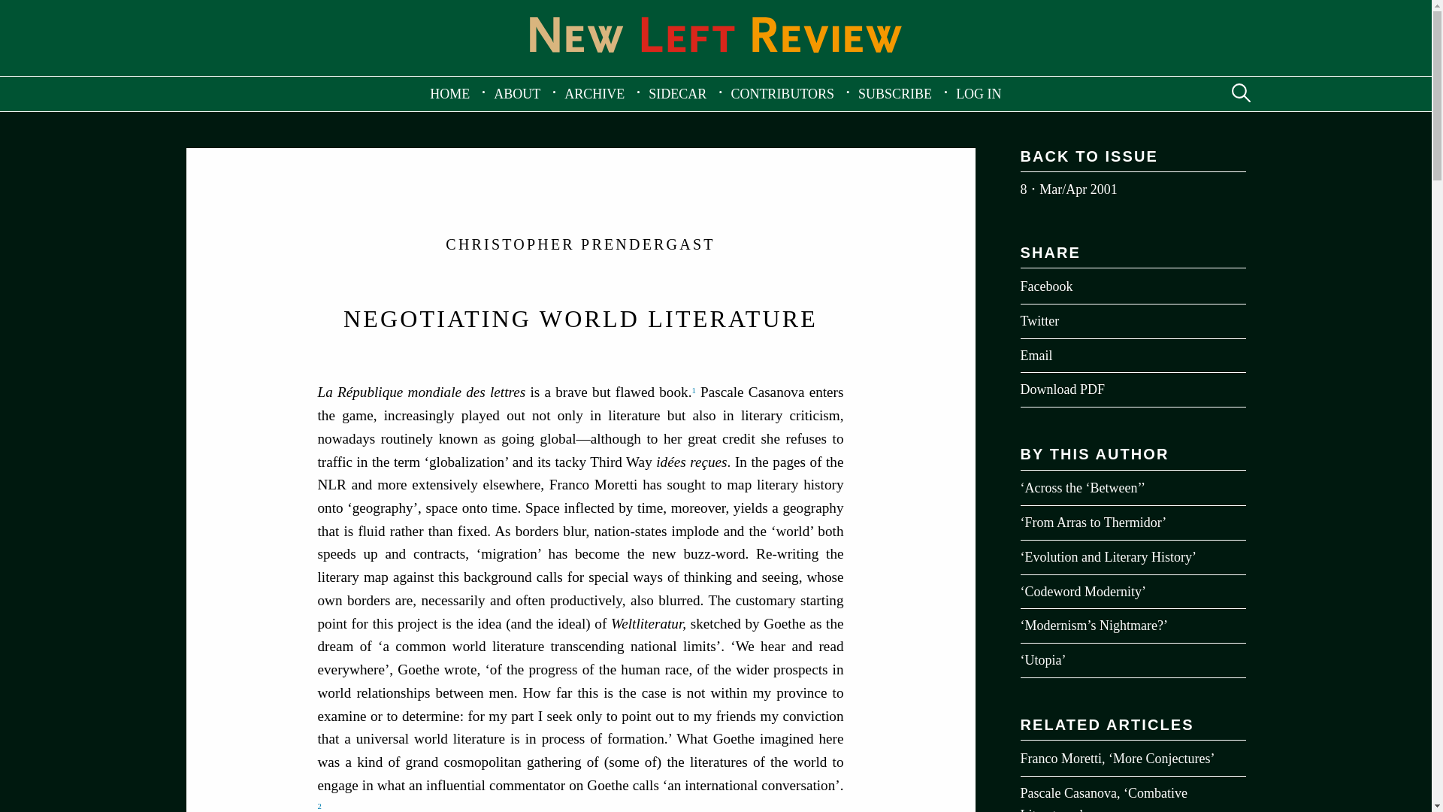  Describe the element at coordinates (715, 65) in the screenshot. I see `NEW LEFT REVIEW` at that location.